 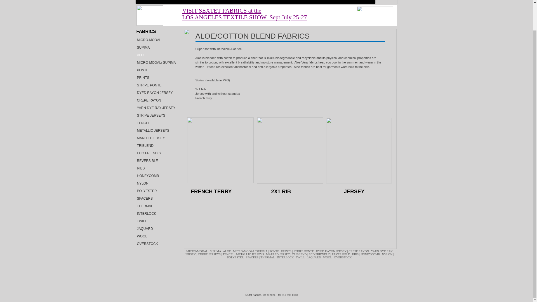 I want to click on SPACERS, so click(x=157, y=198).